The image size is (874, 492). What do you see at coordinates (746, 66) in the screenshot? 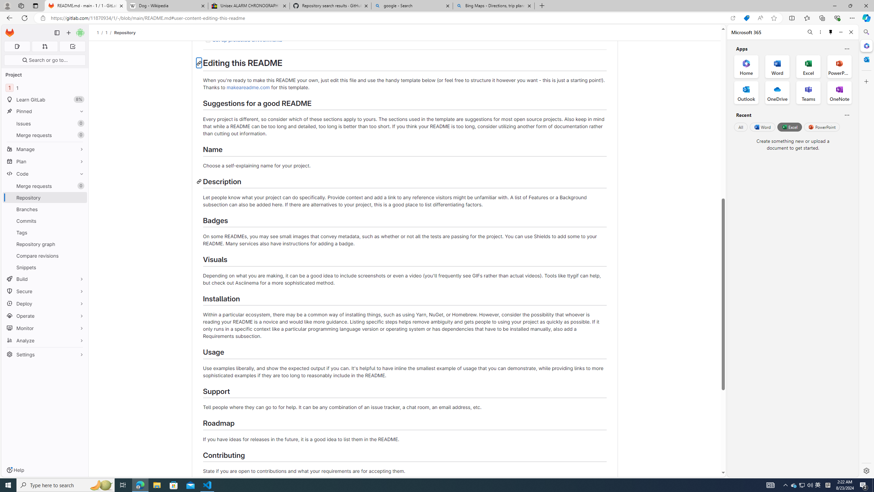
I see `Home Office App` at bounding box center [746, 66].